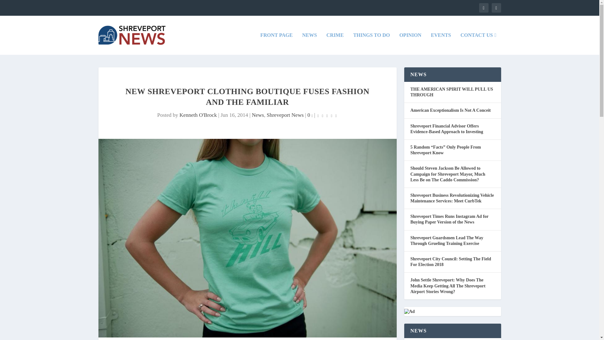  I want to click on News, so click(258, 115).